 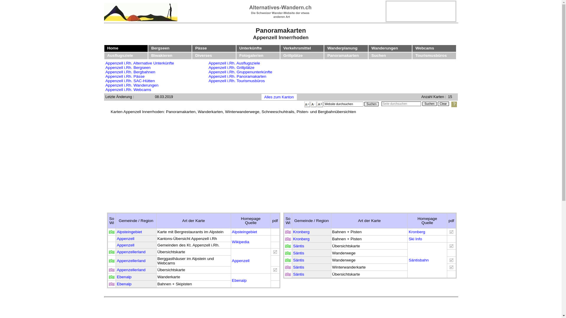 What do you see at coordinates (162, 55) in the screenshot?
I see `Biwakieren` at bounding box center [162, 55].